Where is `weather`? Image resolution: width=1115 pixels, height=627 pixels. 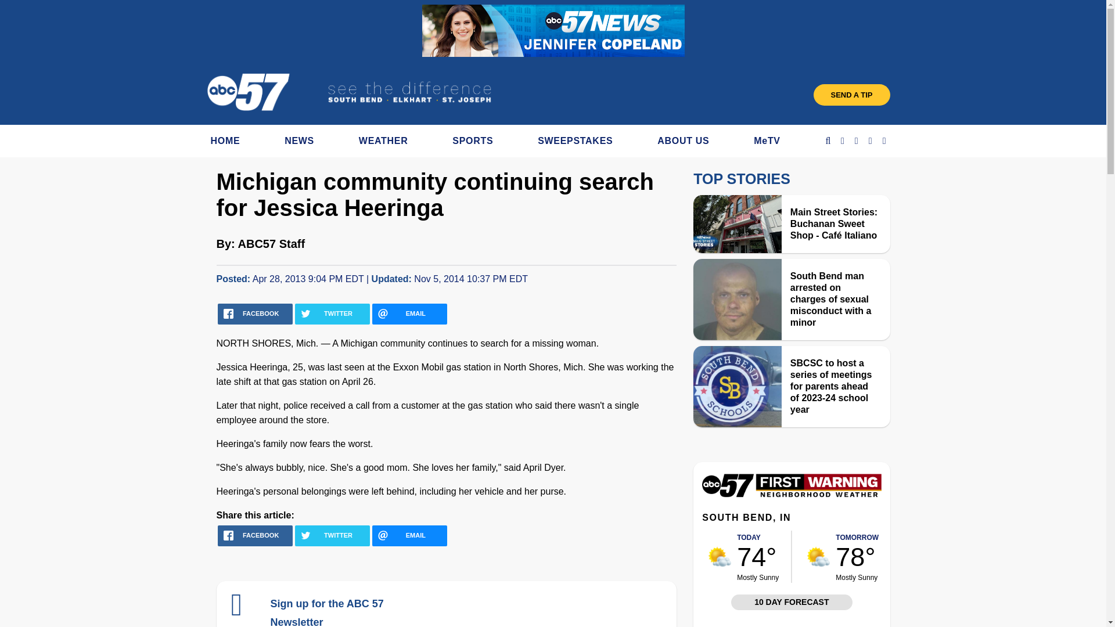 weather is located at coordinates (818, 556).